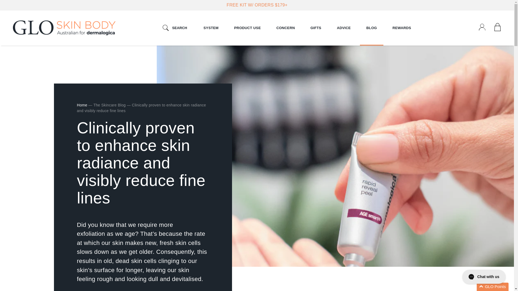  What do you see at coordinates (248, 28) in the screenshot?
I see `PRODUCT USE` at bounding box center [248, 28].